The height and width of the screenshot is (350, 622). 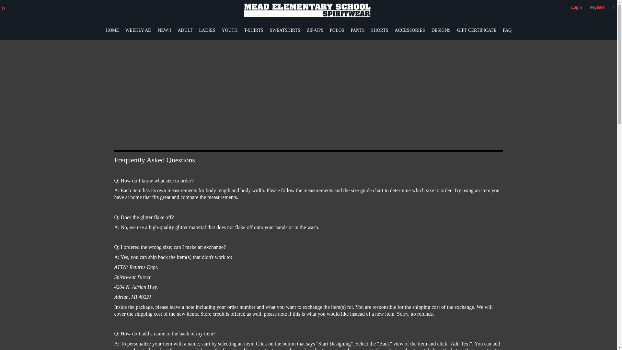 What do you see at coordinates (358, 30) in the screenshot?
I see `PANTS` at bounding box center [358, 30].